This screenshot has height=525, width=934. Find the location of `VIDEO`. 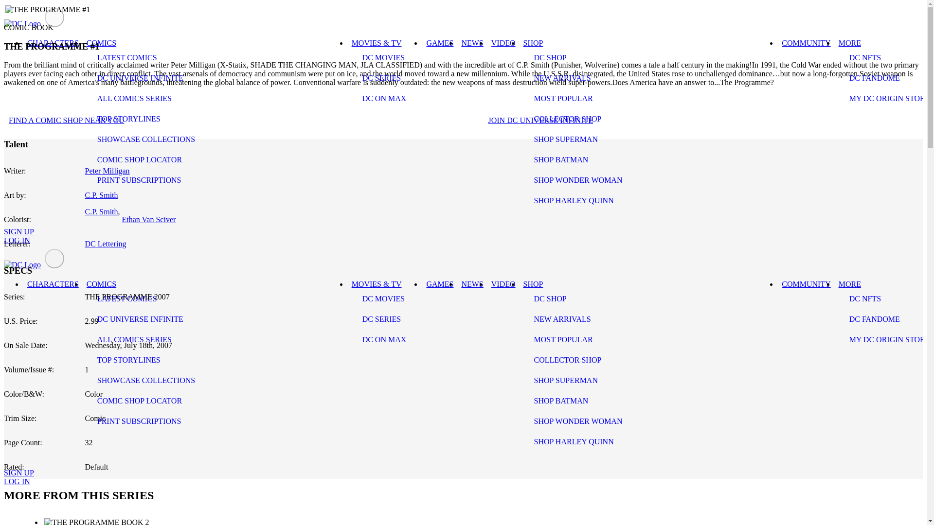

VIDEO is located at coordinates (503, 43).